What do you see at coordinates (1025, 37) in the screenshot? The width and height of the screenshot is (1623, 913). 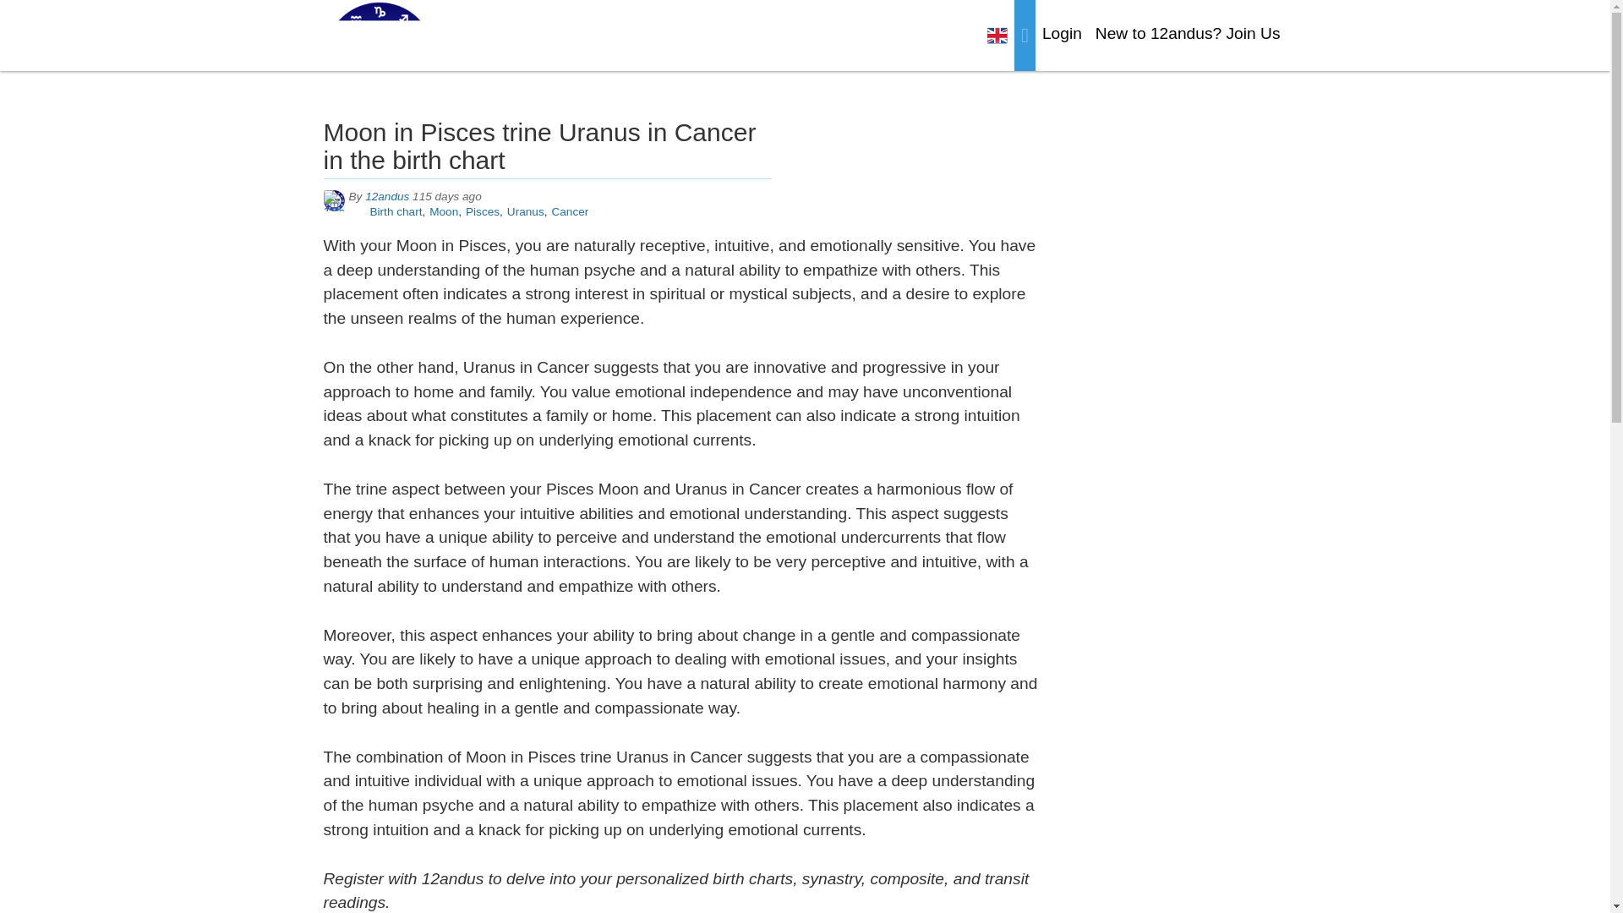 I see `Blogs` at bounding box center [1025, 37].